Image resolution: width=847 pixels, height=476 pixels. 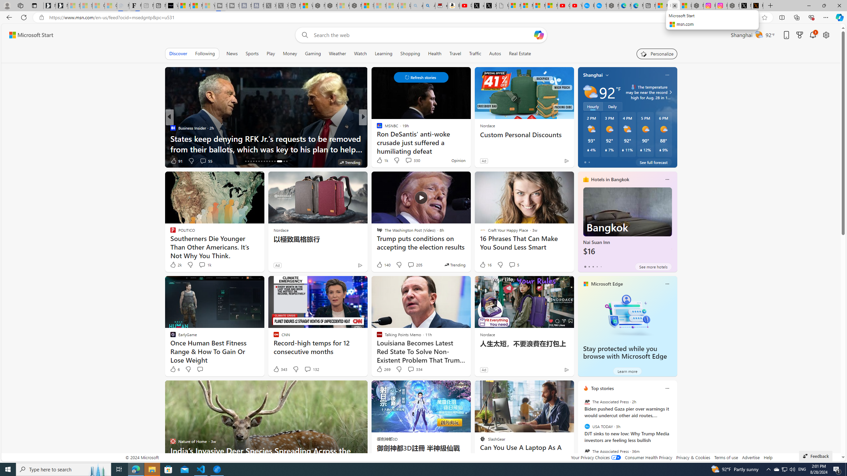 I want to click on Hotels in Bangkok, so click(x=610, y=179).